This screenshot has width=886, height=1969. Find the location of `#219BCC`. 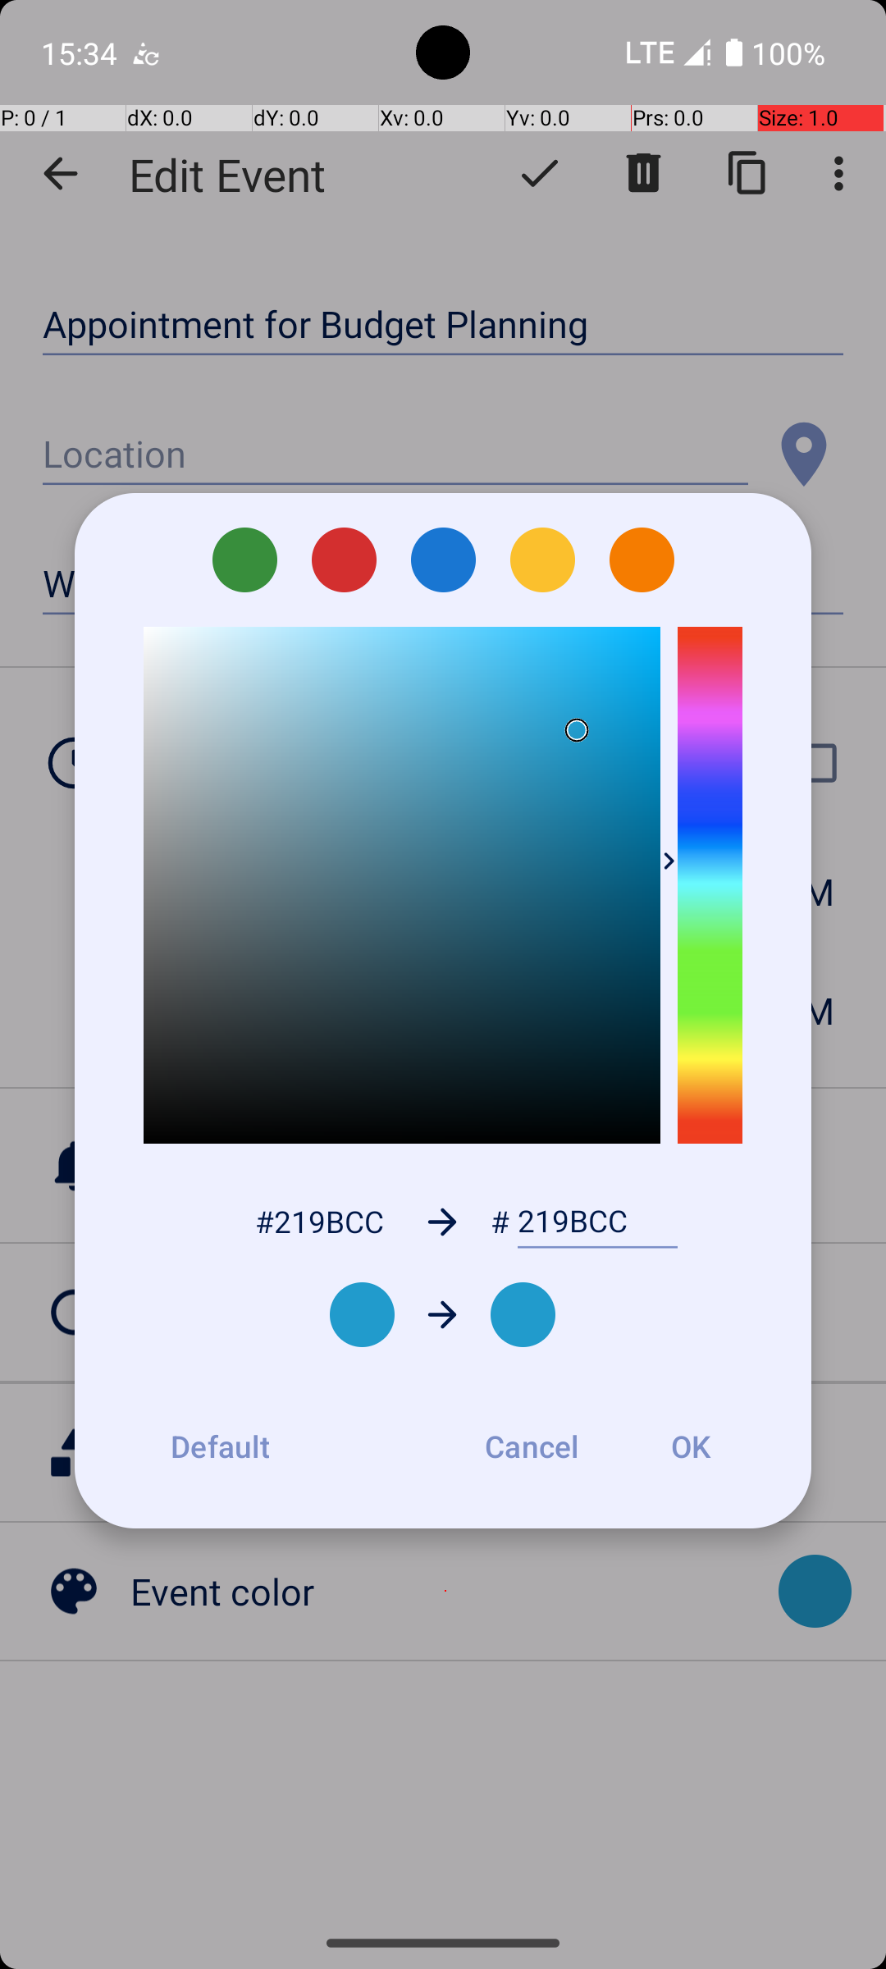

#219BCC is located at coordinates (319, 1221).